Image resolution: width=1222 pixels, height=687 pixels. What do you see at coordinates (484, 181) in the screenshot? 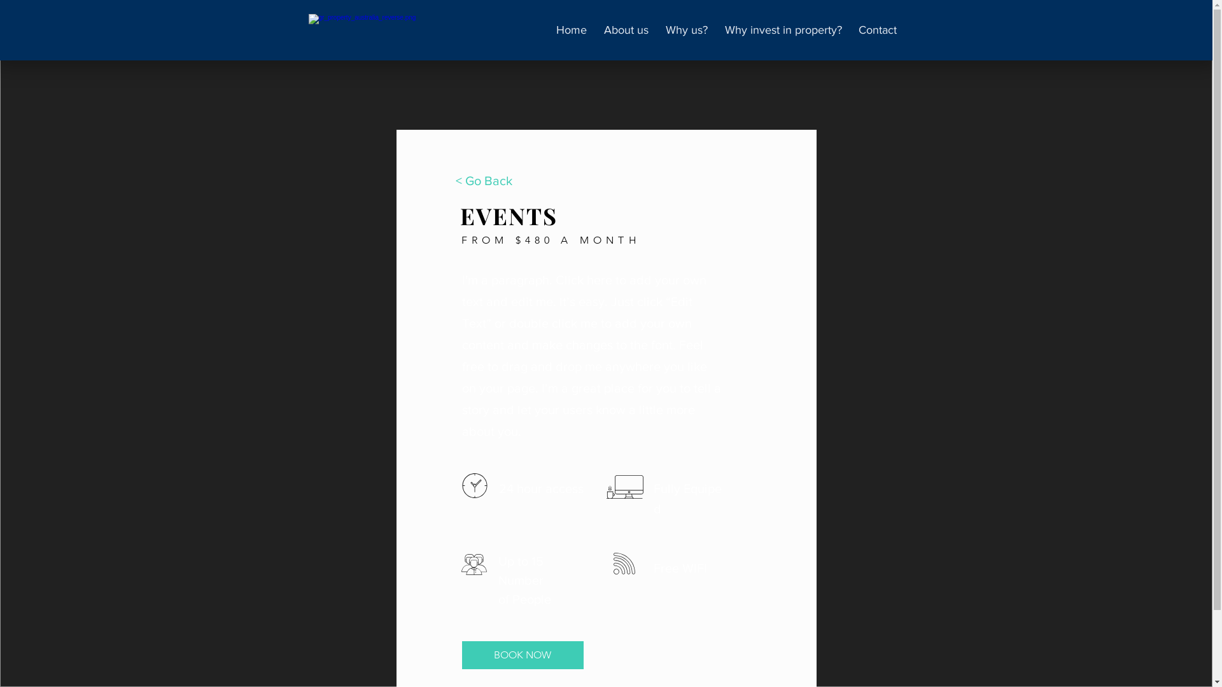
I see `< Go Back` at bounding box center [484, 181].